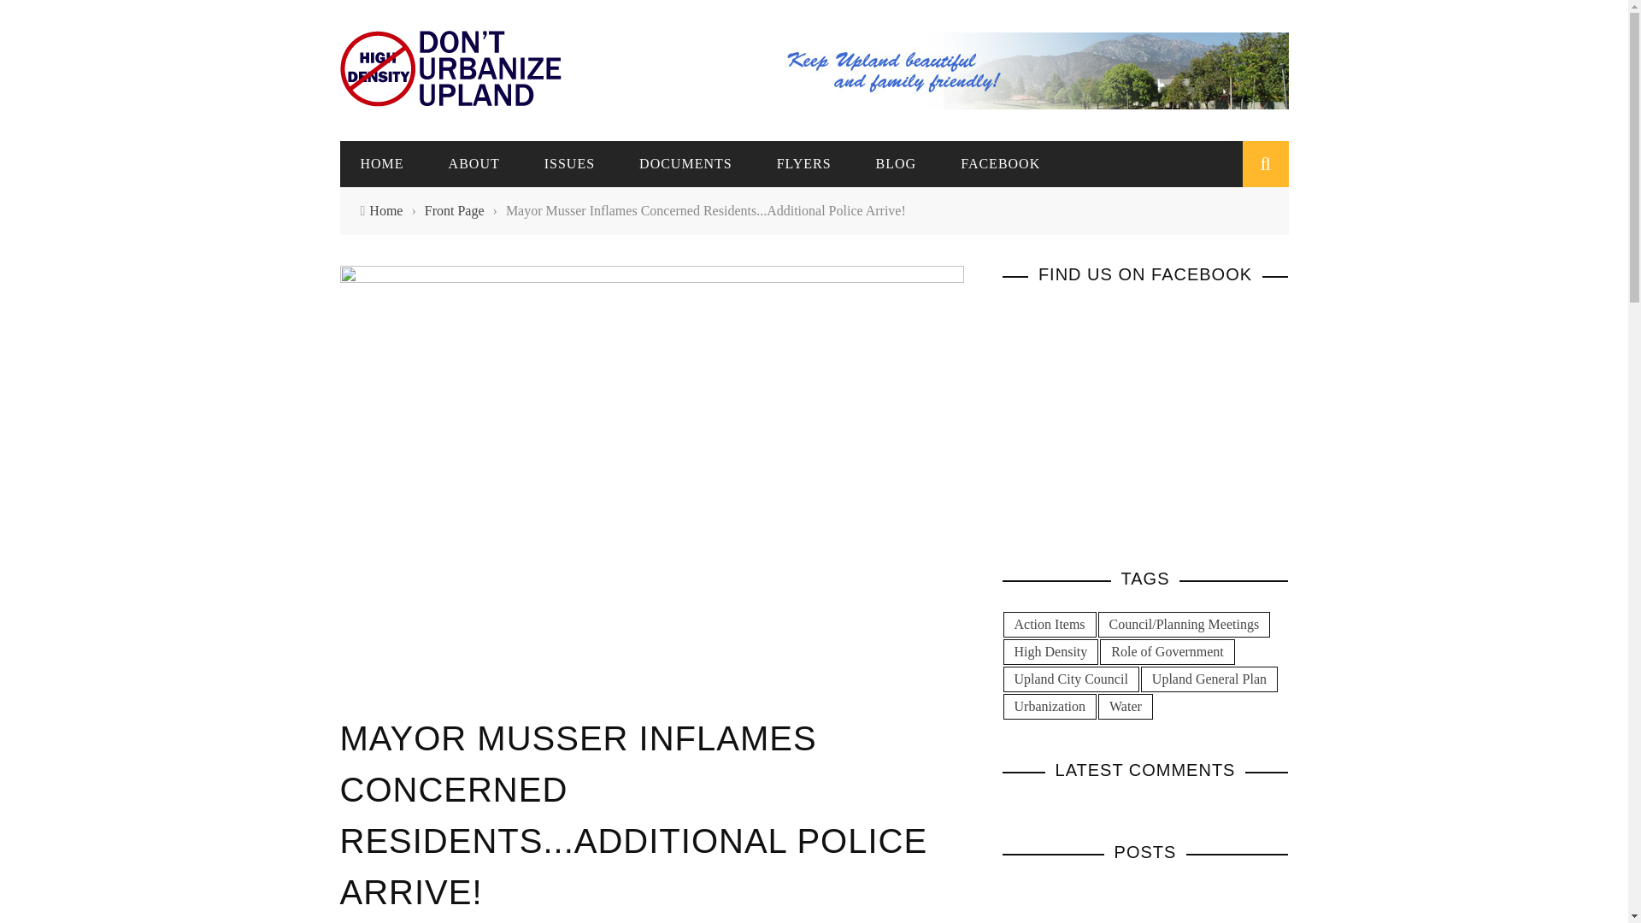 This screenshot has width=1641, height=923. Describe the element at coordinates (1209, 679) in the screenshot. I see `56 topics` at that location.